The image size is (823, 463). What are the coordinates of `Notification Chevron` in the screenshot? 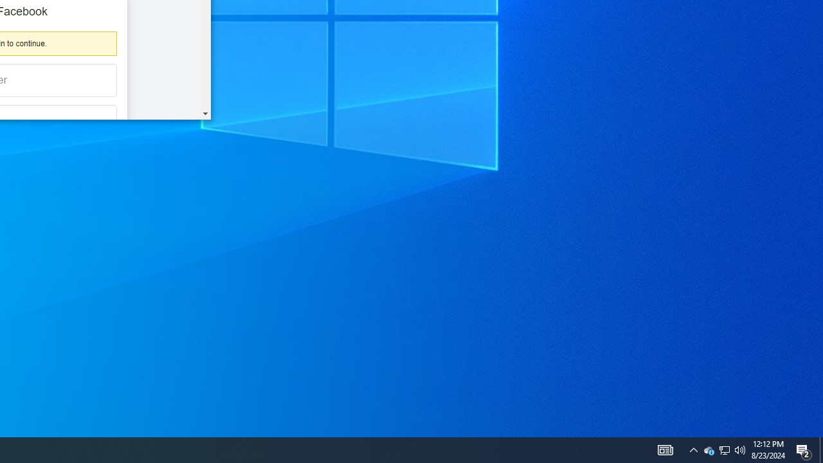 It's located at (724, 450).